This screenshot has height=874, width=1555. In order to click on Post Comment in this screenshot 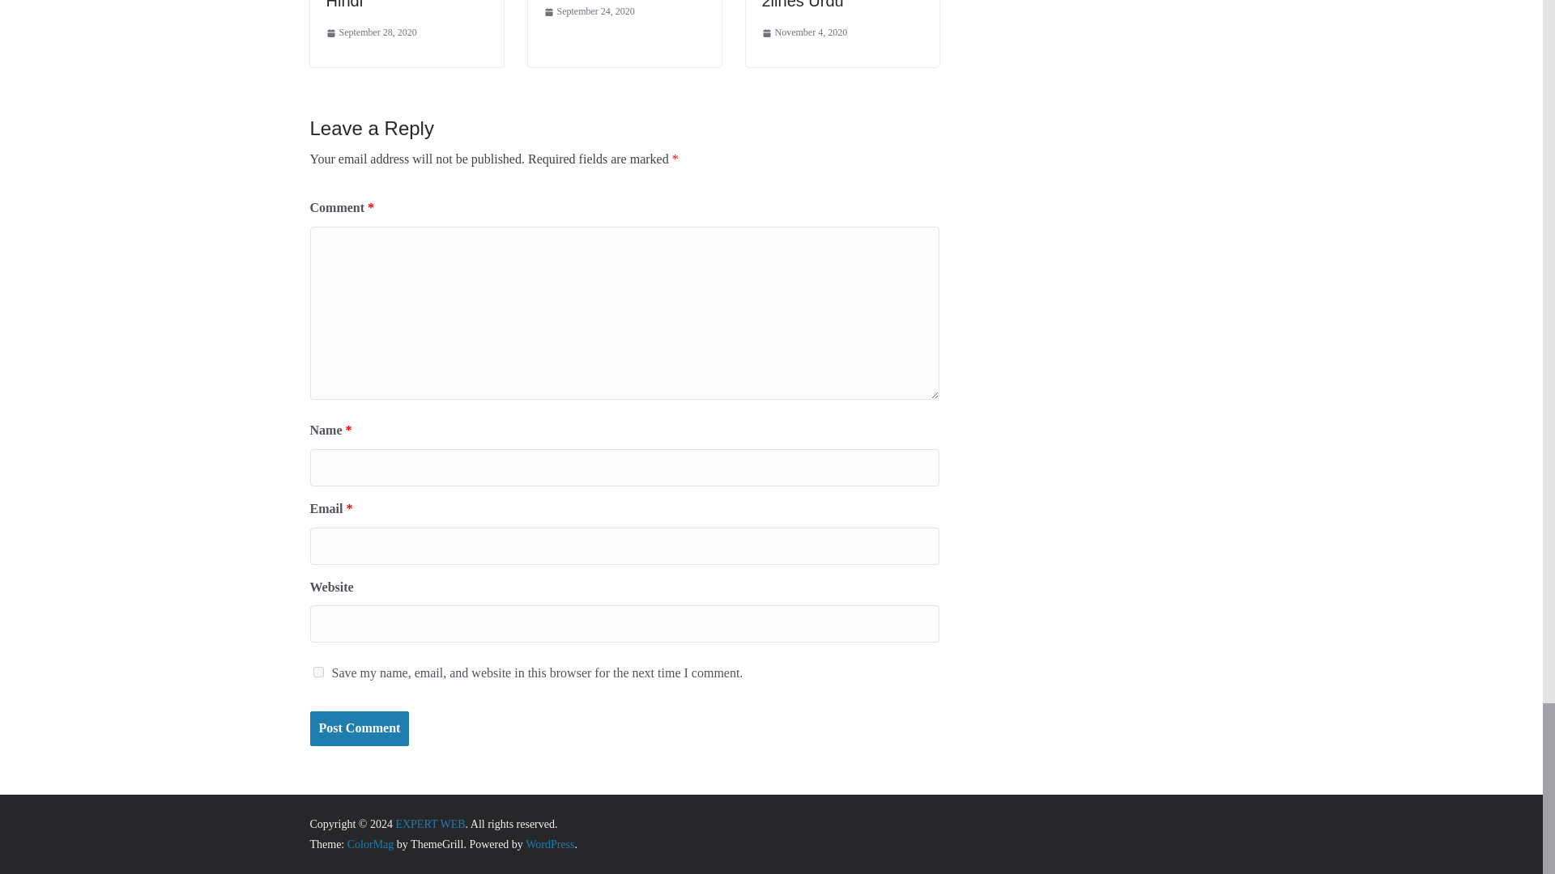, I will do `click(359, 728)`.